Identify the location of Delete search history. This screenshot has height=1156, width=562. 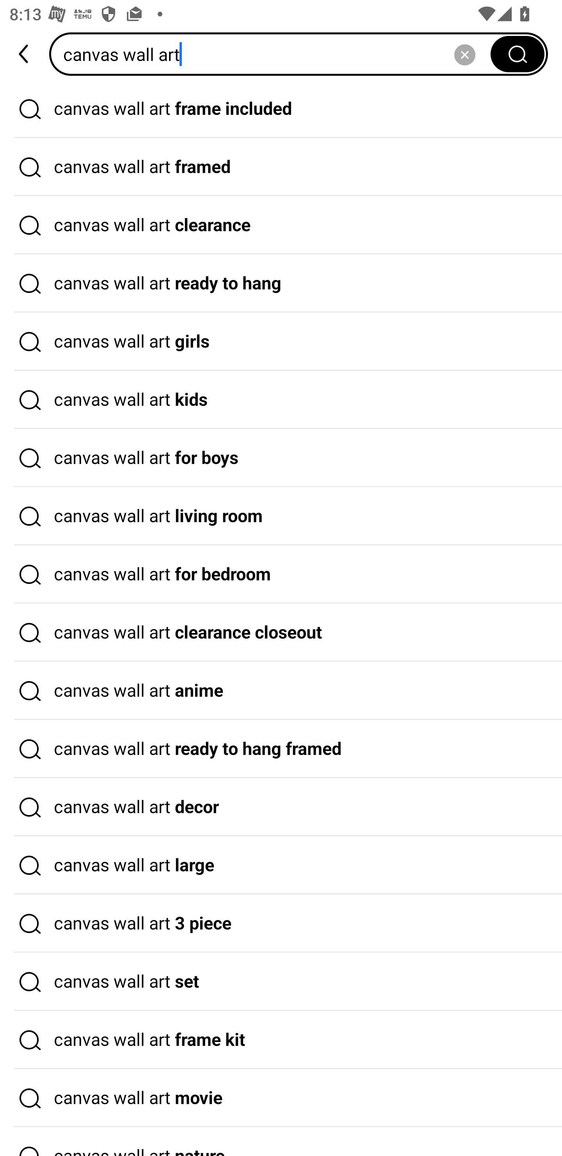
(464, 54).